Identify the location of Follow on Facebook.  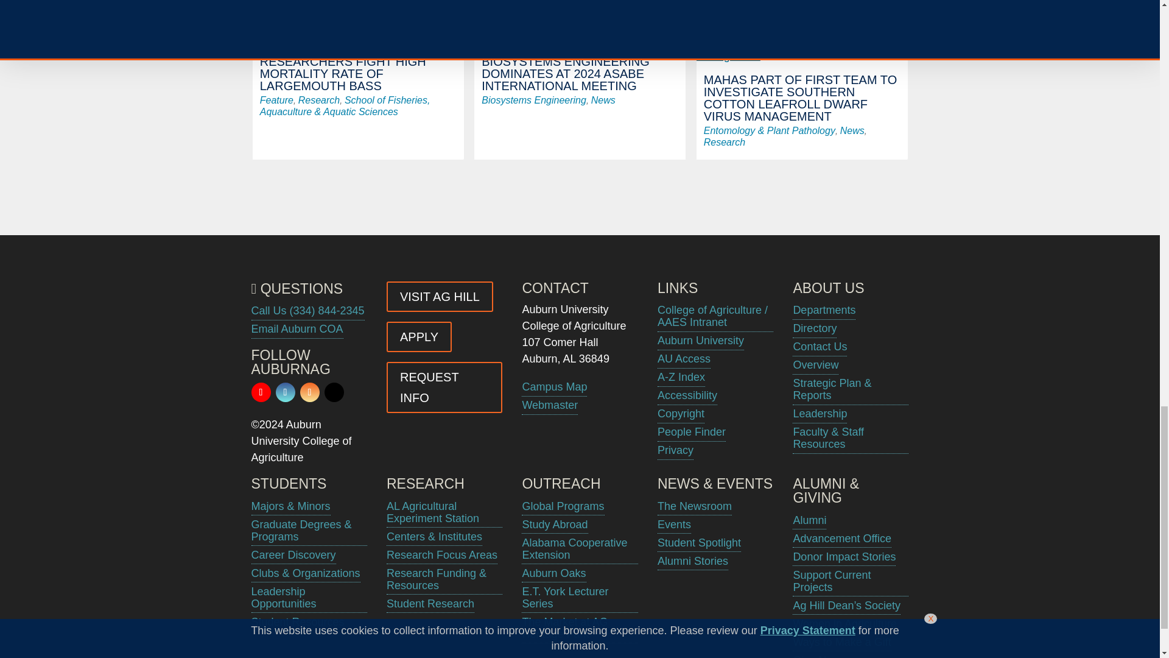
(284, 392).